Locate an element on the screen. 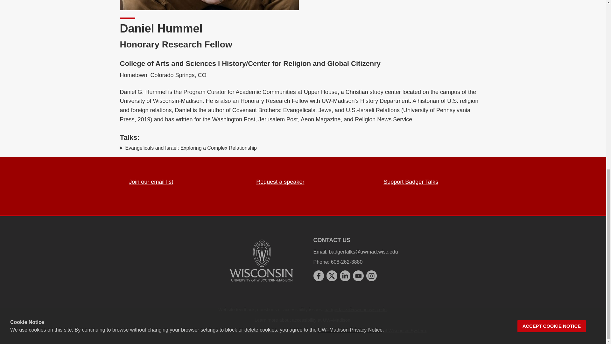 The height and width of the screenshot is (344, 611). Request a speaker is located at coordinates (280, 182).